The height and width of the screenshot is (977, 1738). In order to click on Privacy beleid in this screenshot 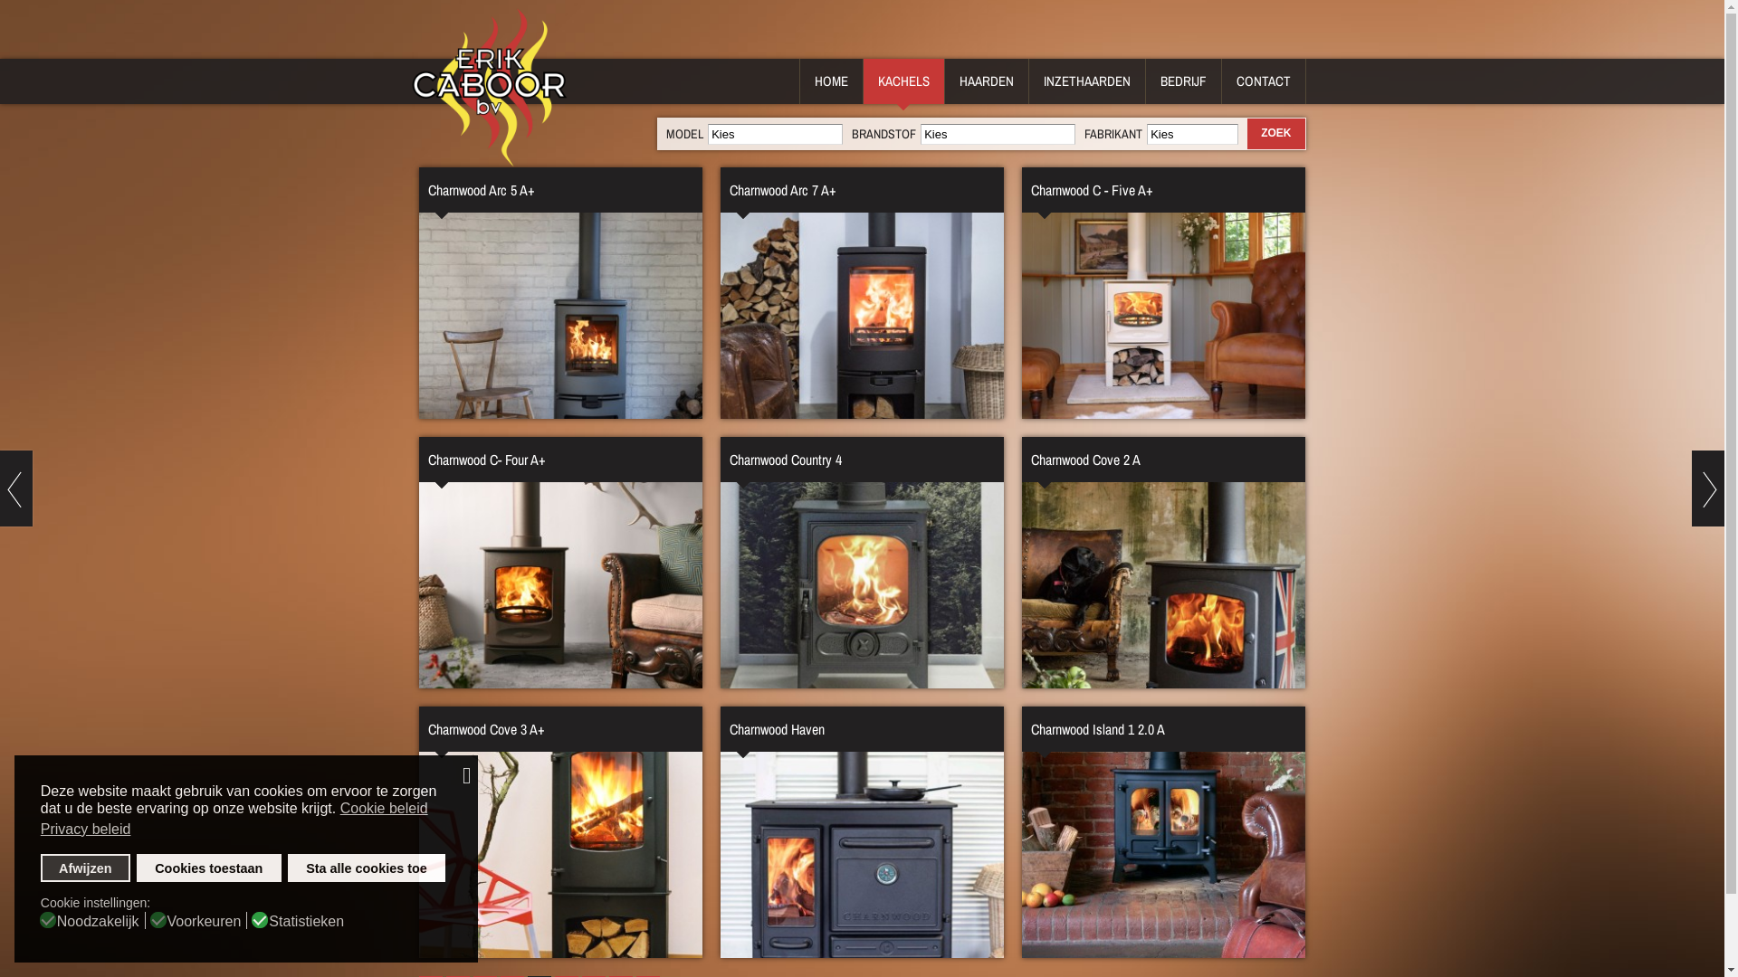, I will do `click(87, 829)`.